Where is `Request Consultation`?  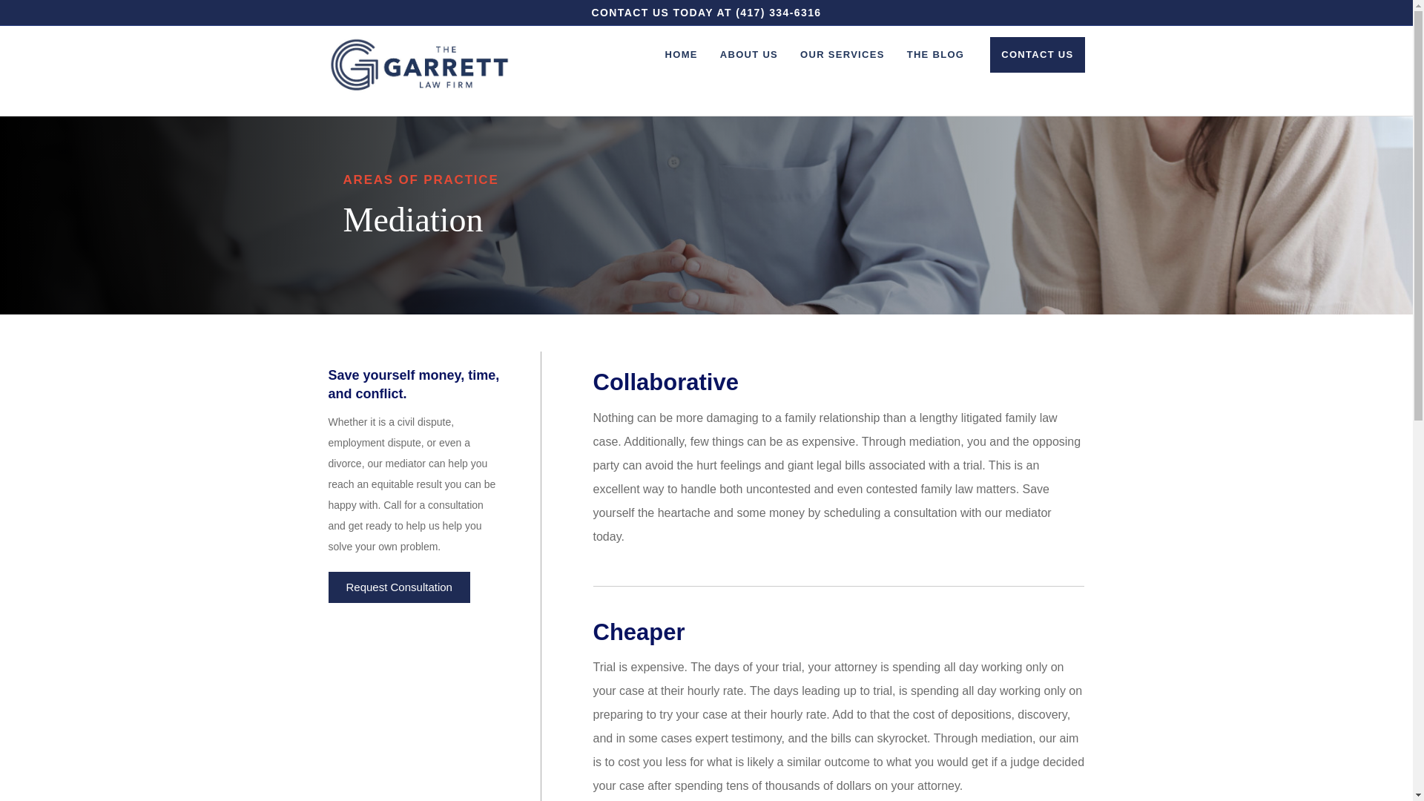 Request Consultation is located at coordinates (398, 587).